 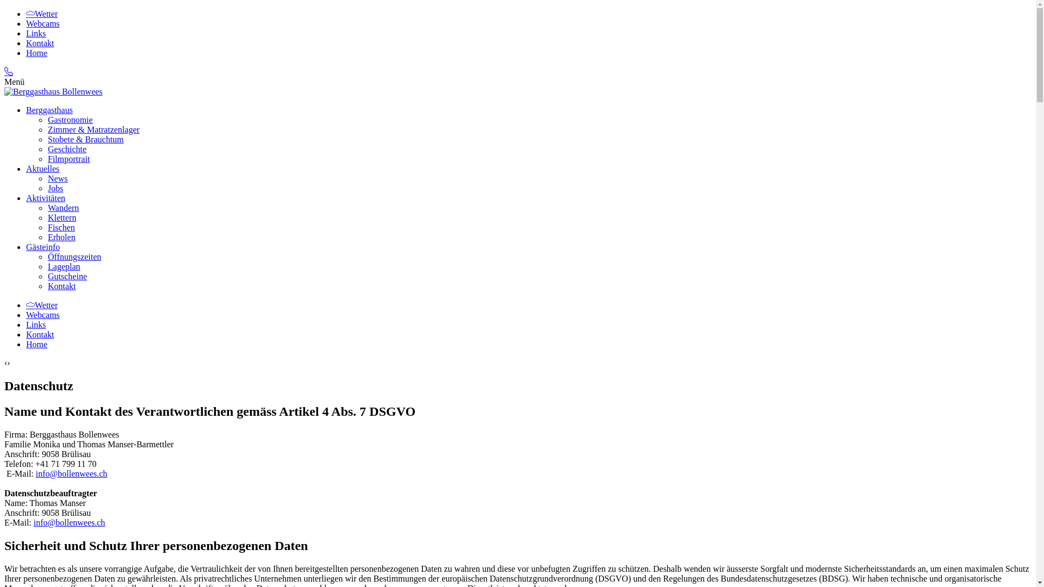 I want to click on Home, so click(x=37, y=53).